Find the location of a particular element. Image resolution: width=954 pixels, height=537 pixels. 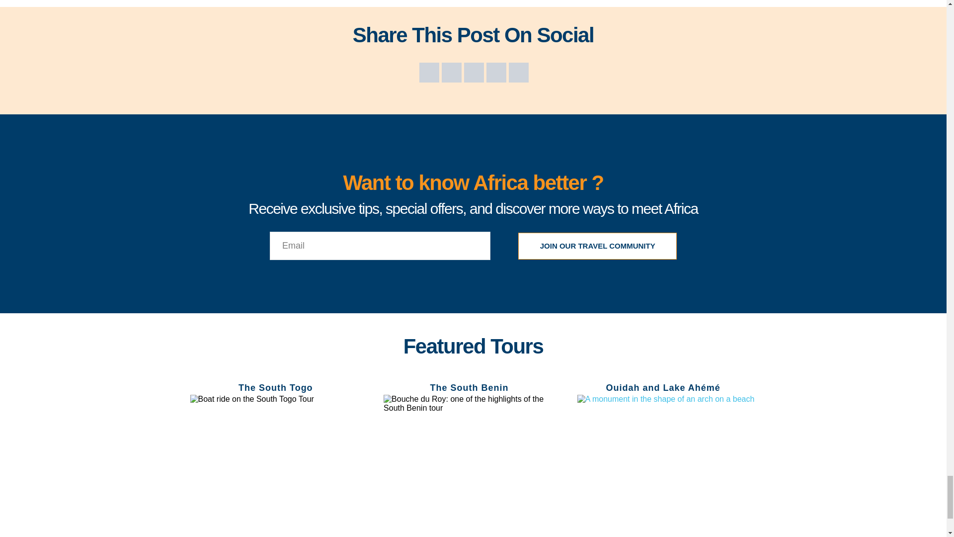

Facebook is located at coordinates (429, 73).